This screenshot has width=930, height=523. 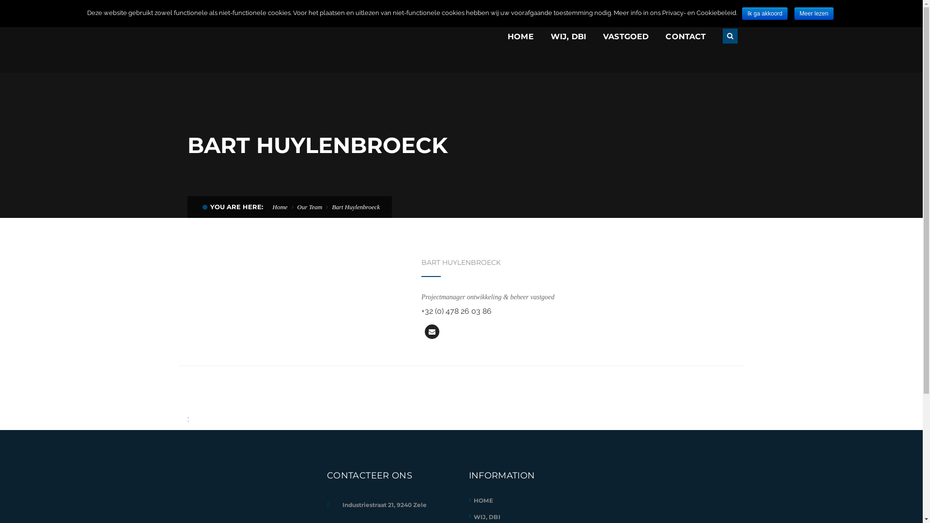 I want to click on BART HUYLENBROECK, so click(x=461, y=262).